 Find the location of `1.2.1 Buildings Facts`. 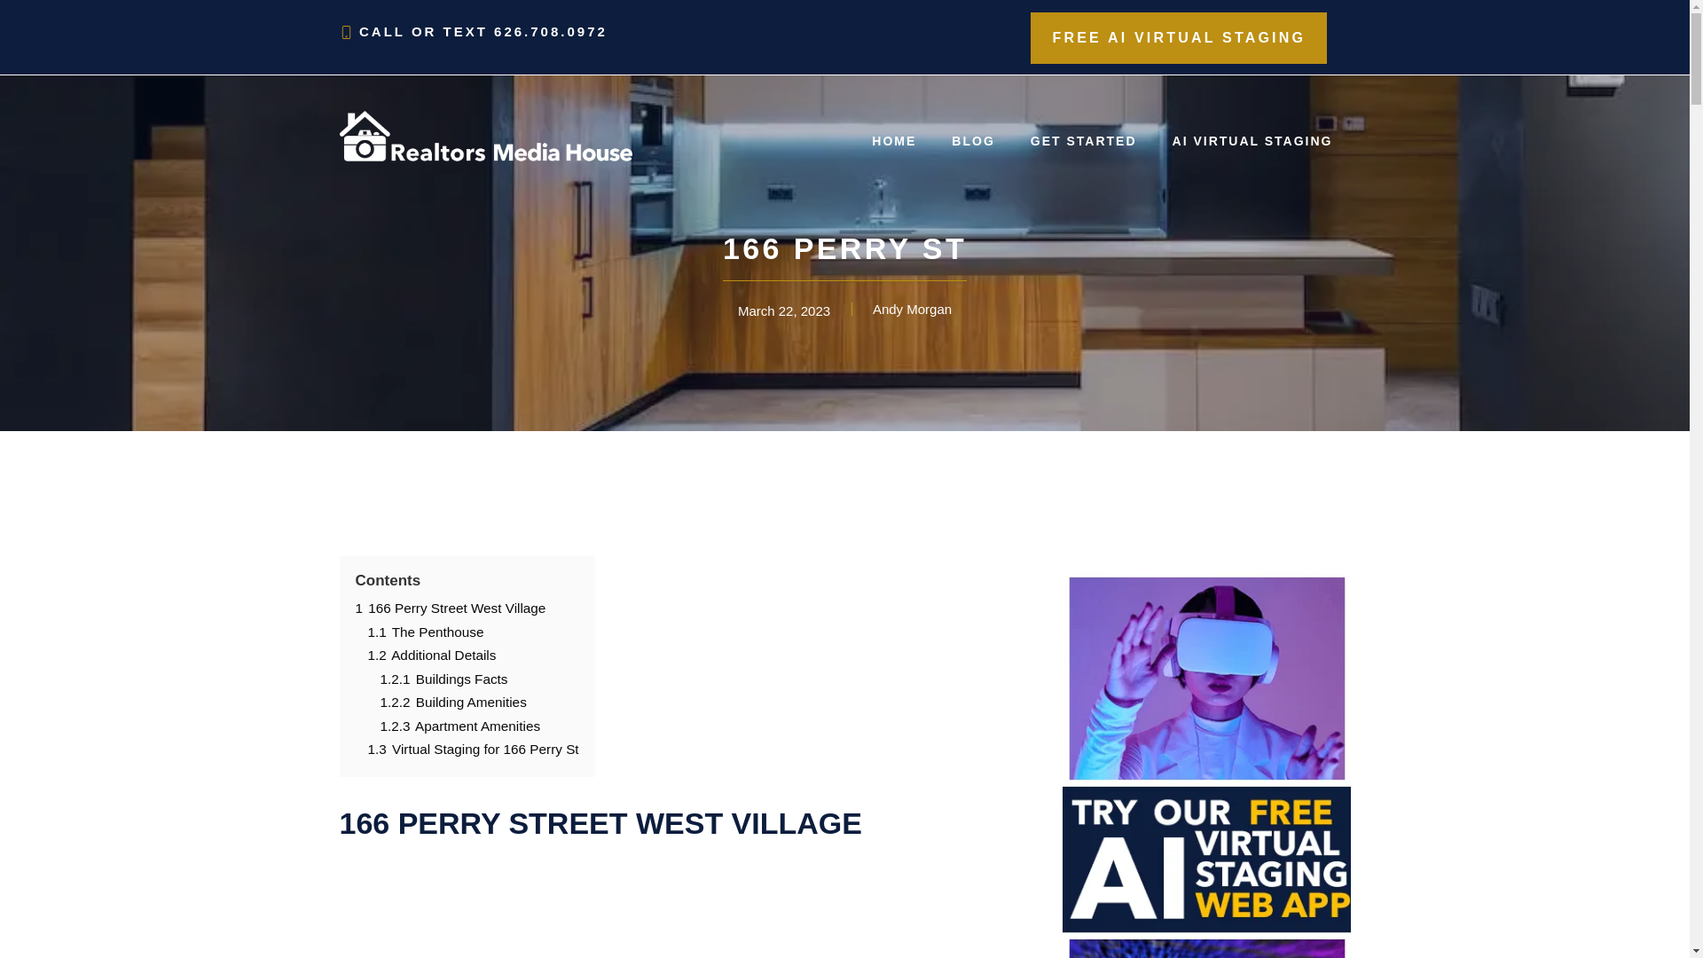

1.2.1 Buildings Facts is located at coordinates (443, 679).